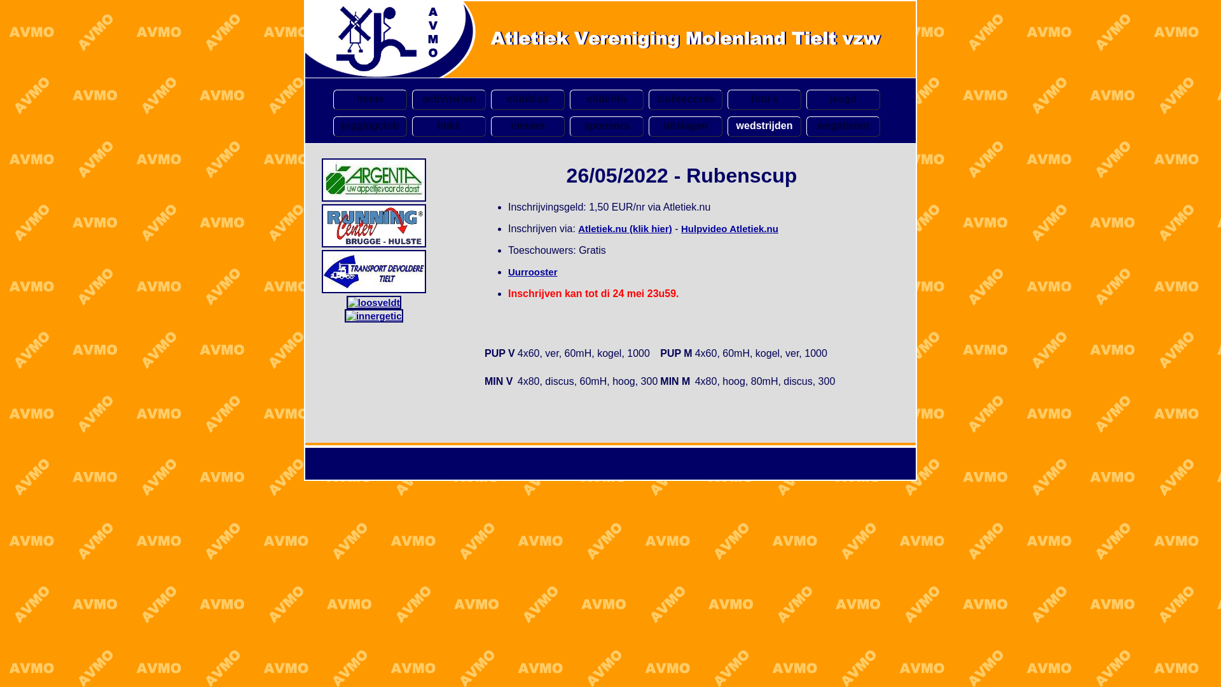 The image size is (1221, 687). What do you see at coordinates (533, 272) in the screenshot?
I see `Uurrooster` at bounding box center [533, 272].